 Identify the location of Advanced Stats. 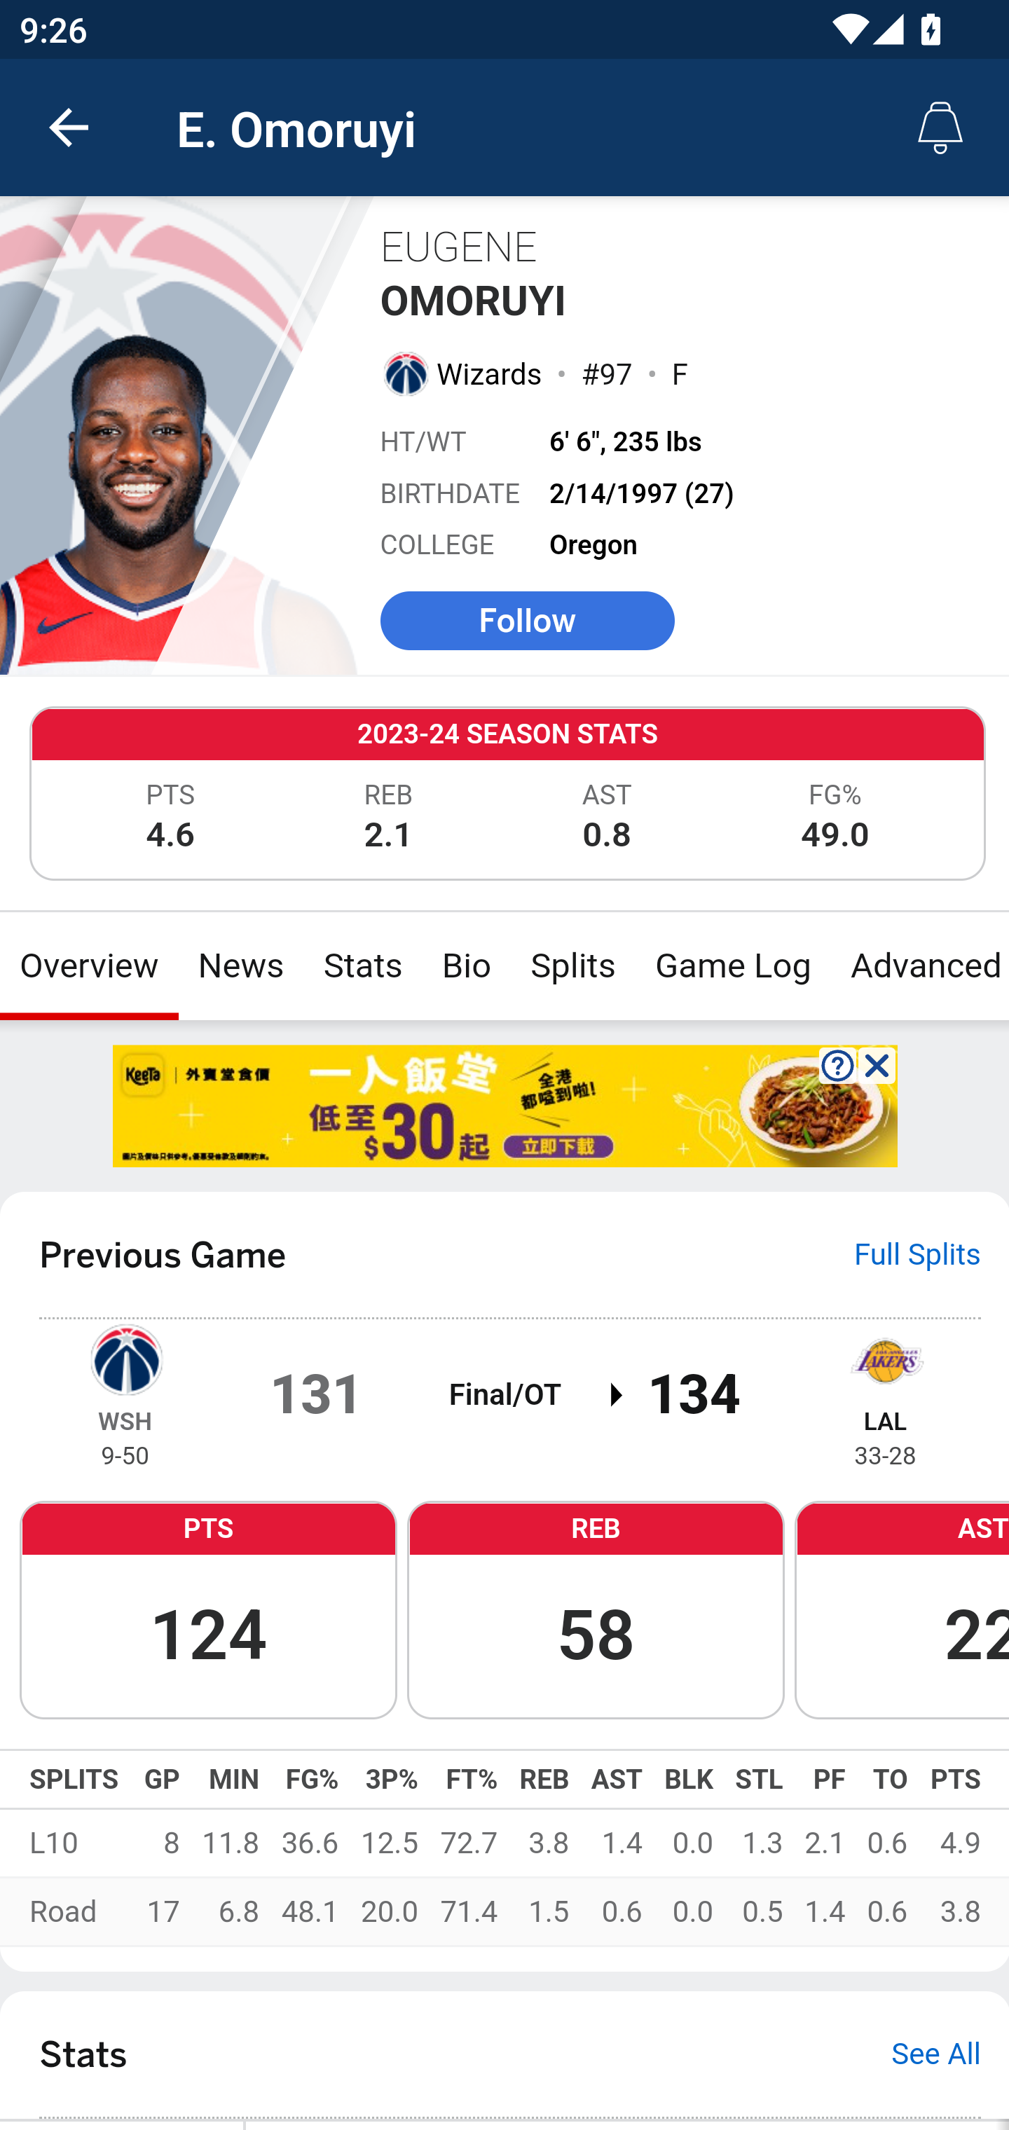
(919, 966).